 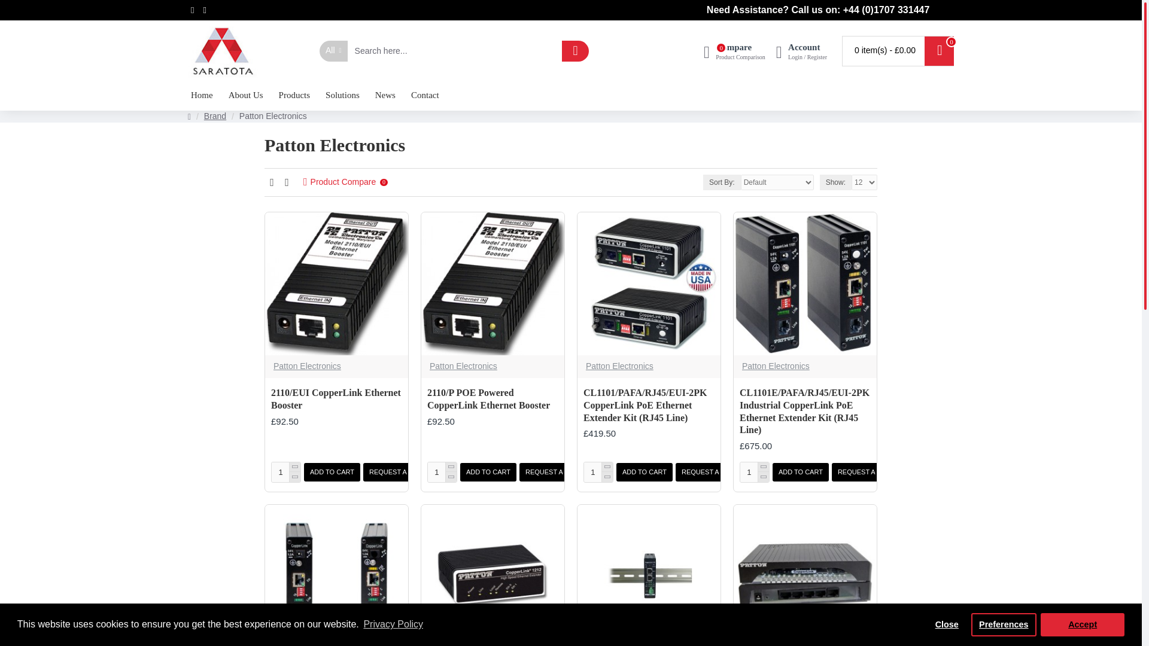 I want to click on 1, so click(x=1083, y=624).